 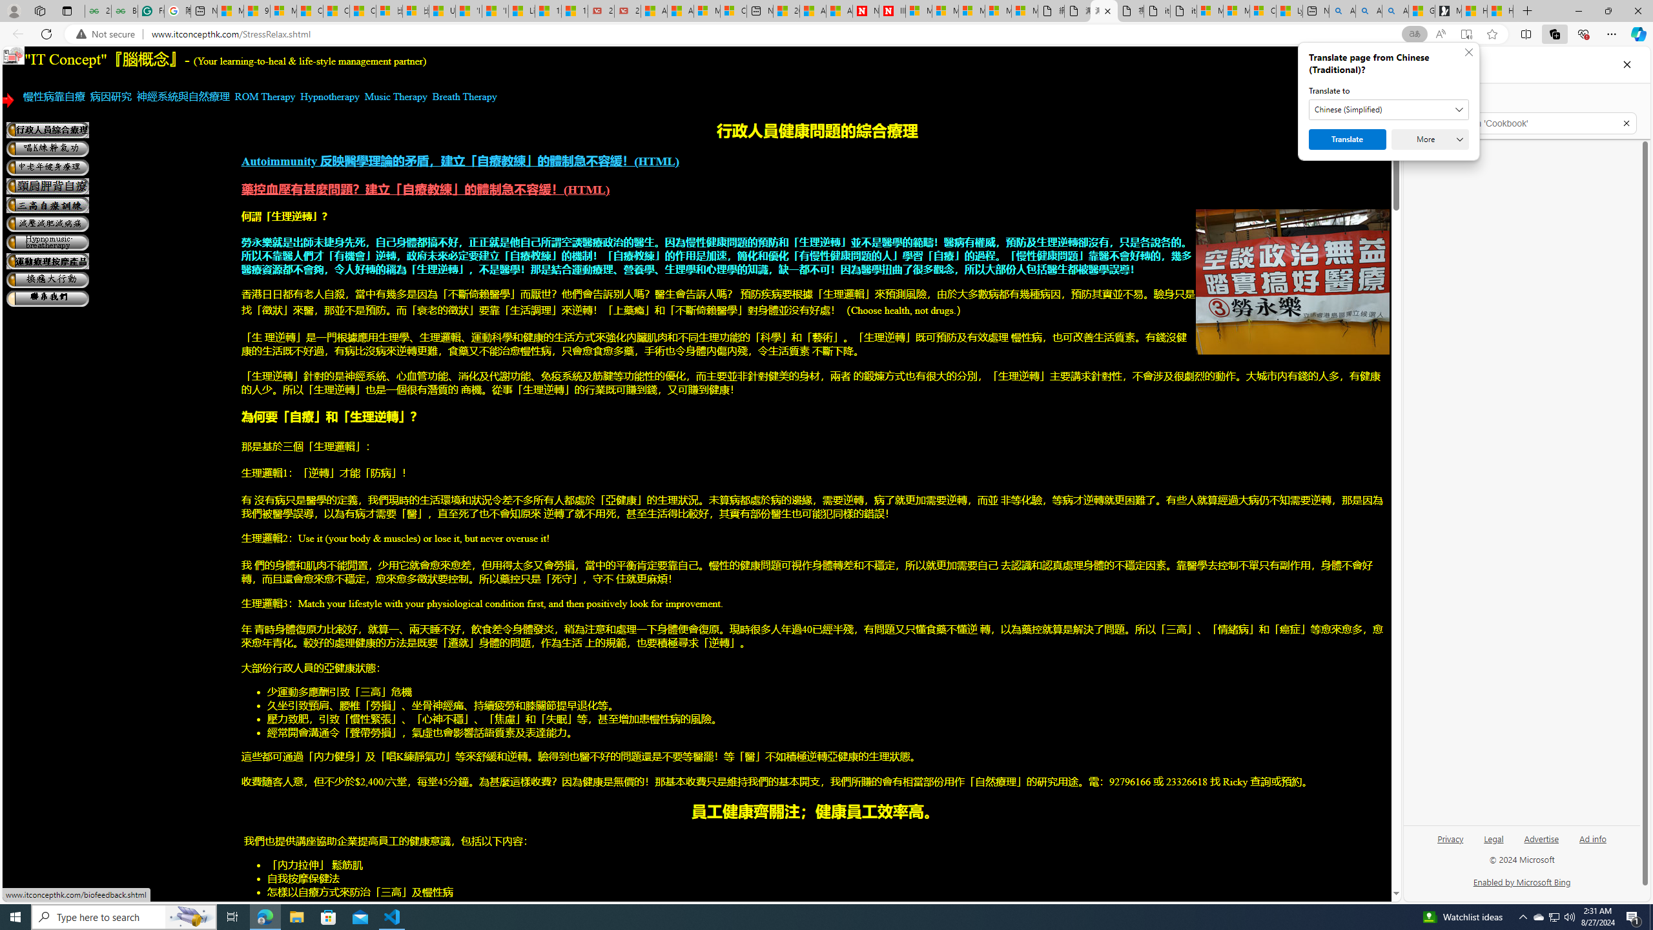 I want to click on 15 Ways Modern Life Contradicts the Teachings of Jesus, so click(x=575, y=11).